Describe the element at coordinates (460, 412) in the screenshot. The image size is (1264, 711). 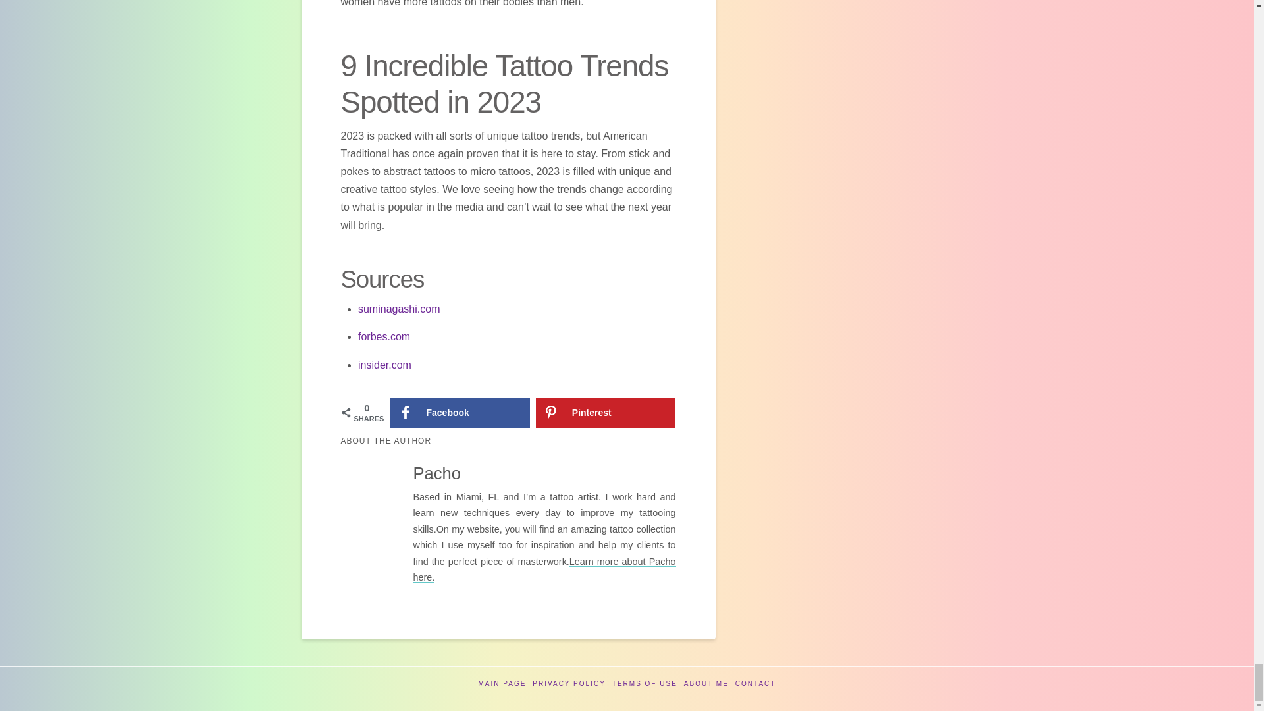
I see `Share on Facebook` at that location.